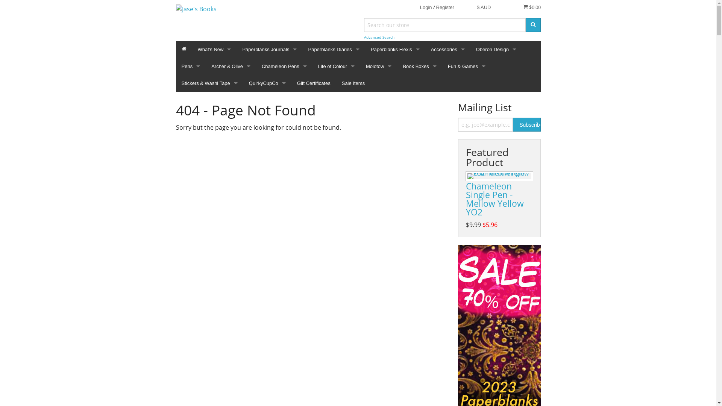  Describe the element at coordinates (334, 228) in the screenshot. I see `Week-at-a-Time ULTRA` at that location.